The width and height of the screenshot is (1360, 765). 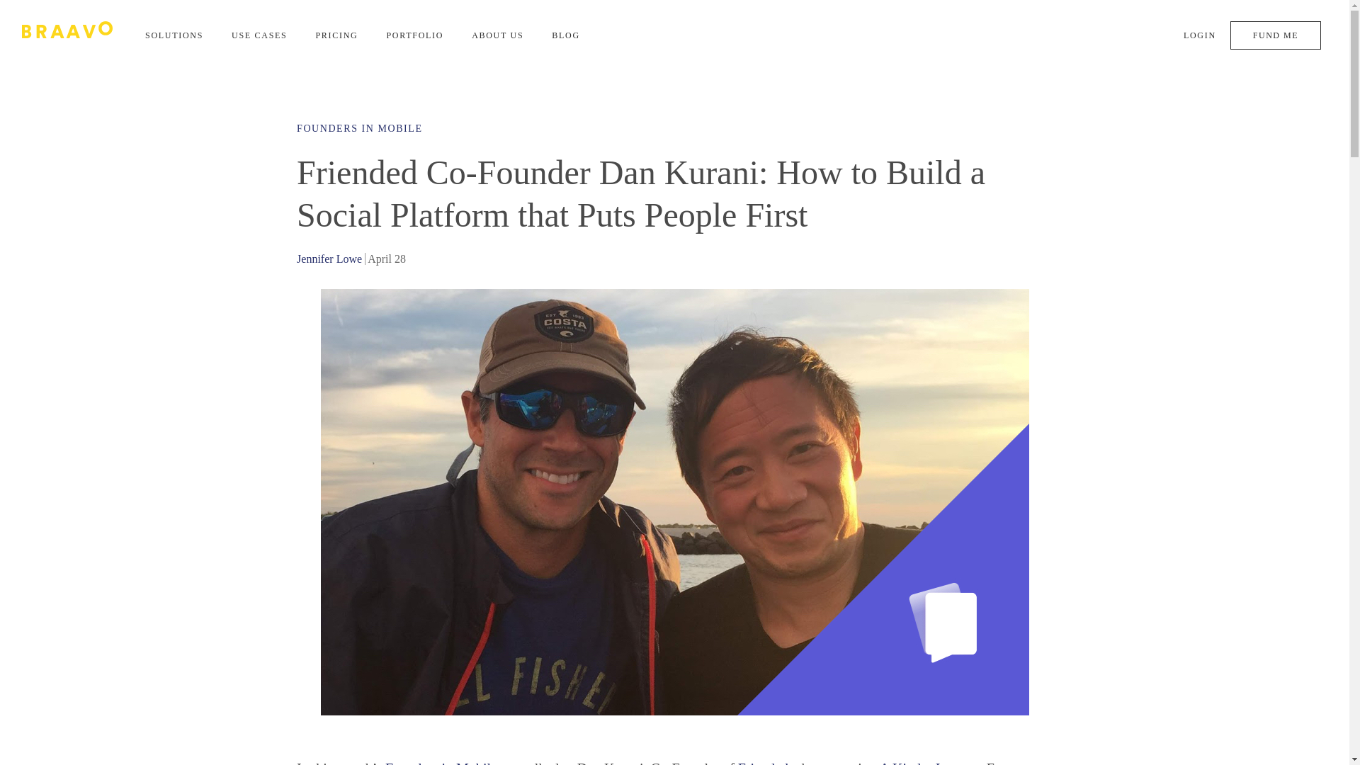 I want to click on FUND ME, so click(x=1275, y=35).